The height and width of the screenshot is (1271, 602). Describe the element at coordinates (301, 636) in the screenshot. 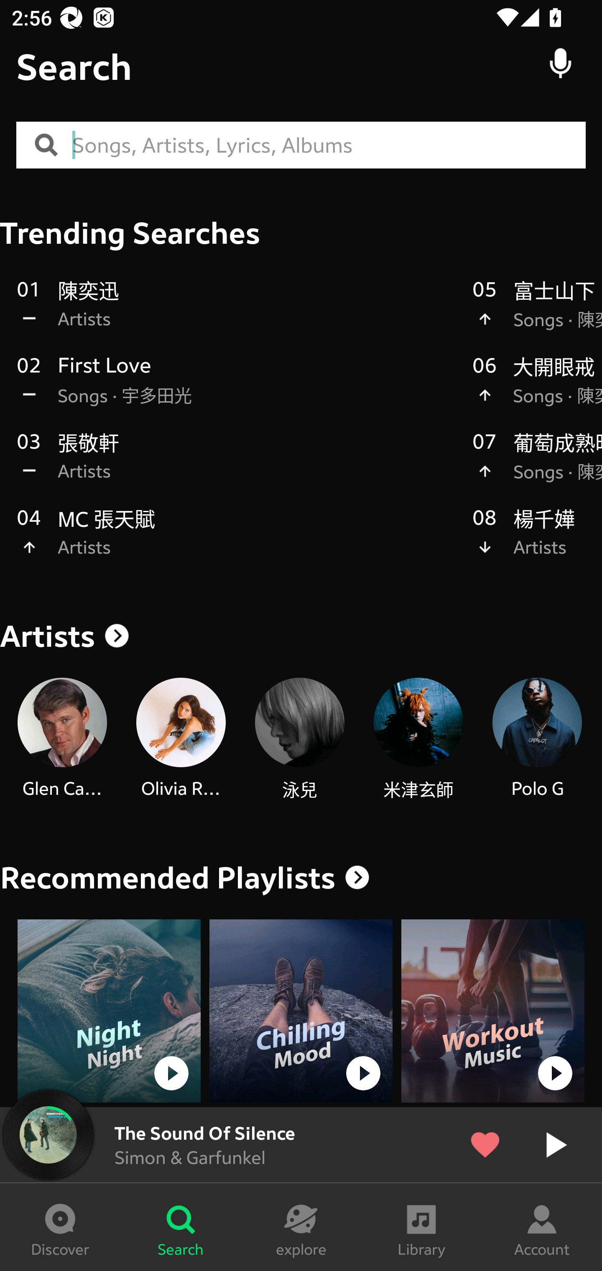

I see `Artists` at that location.